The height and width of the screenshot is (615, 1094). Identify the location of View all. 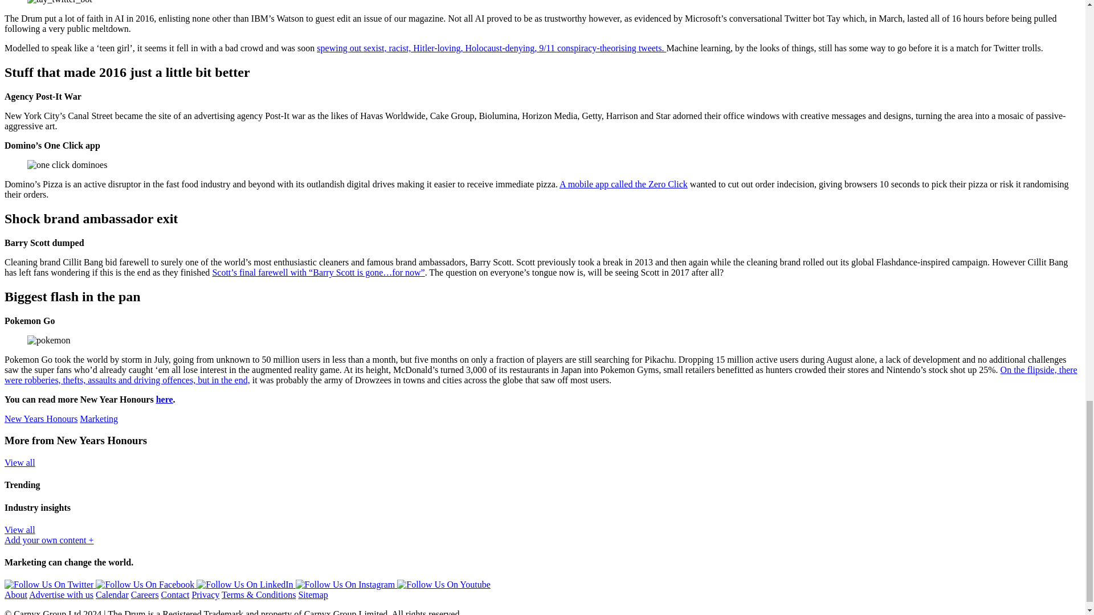
(19, 530).